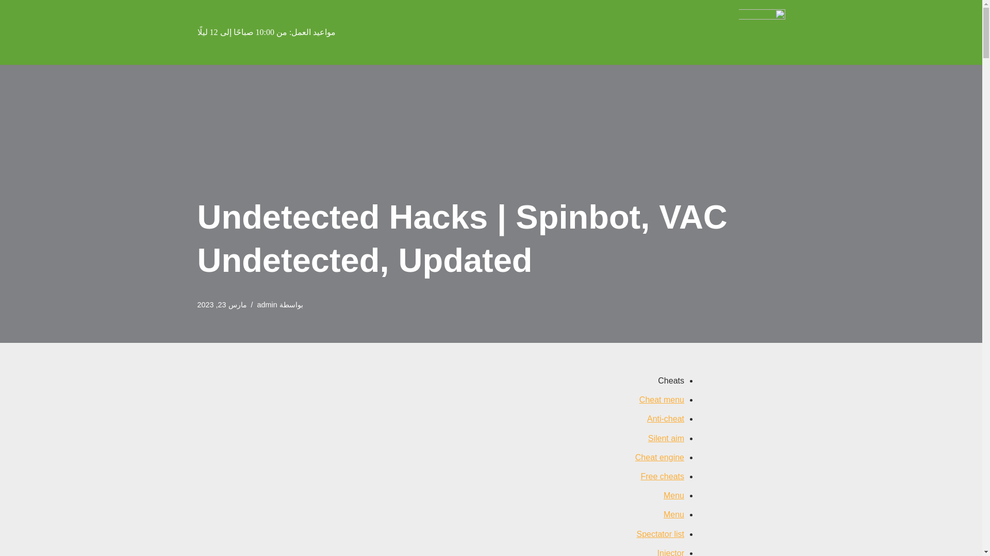 The width and height of the screenshot is (990, 556). I want to click on Cheat engine, so click(659, 457).